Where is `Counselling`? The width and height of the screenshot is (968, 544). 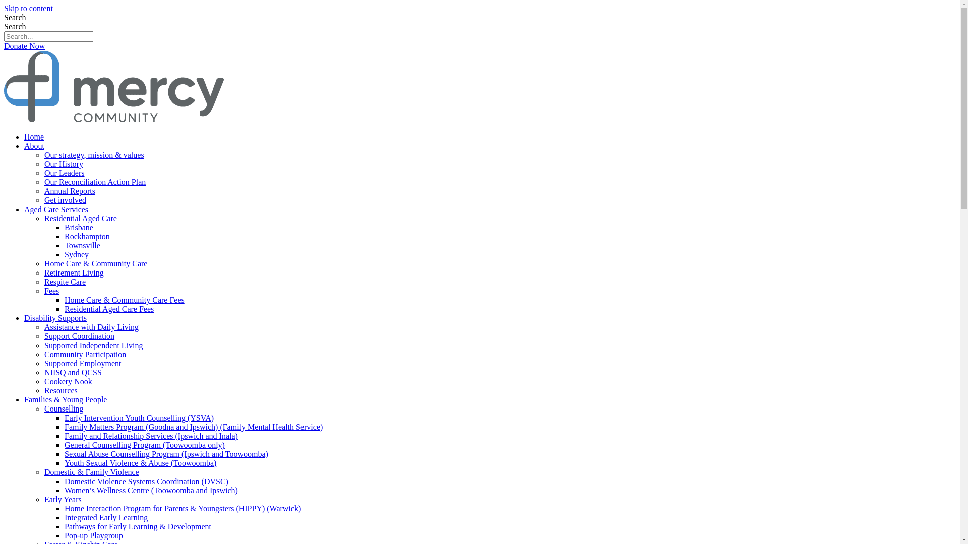
Counselling is located at coordinates (64, 409).